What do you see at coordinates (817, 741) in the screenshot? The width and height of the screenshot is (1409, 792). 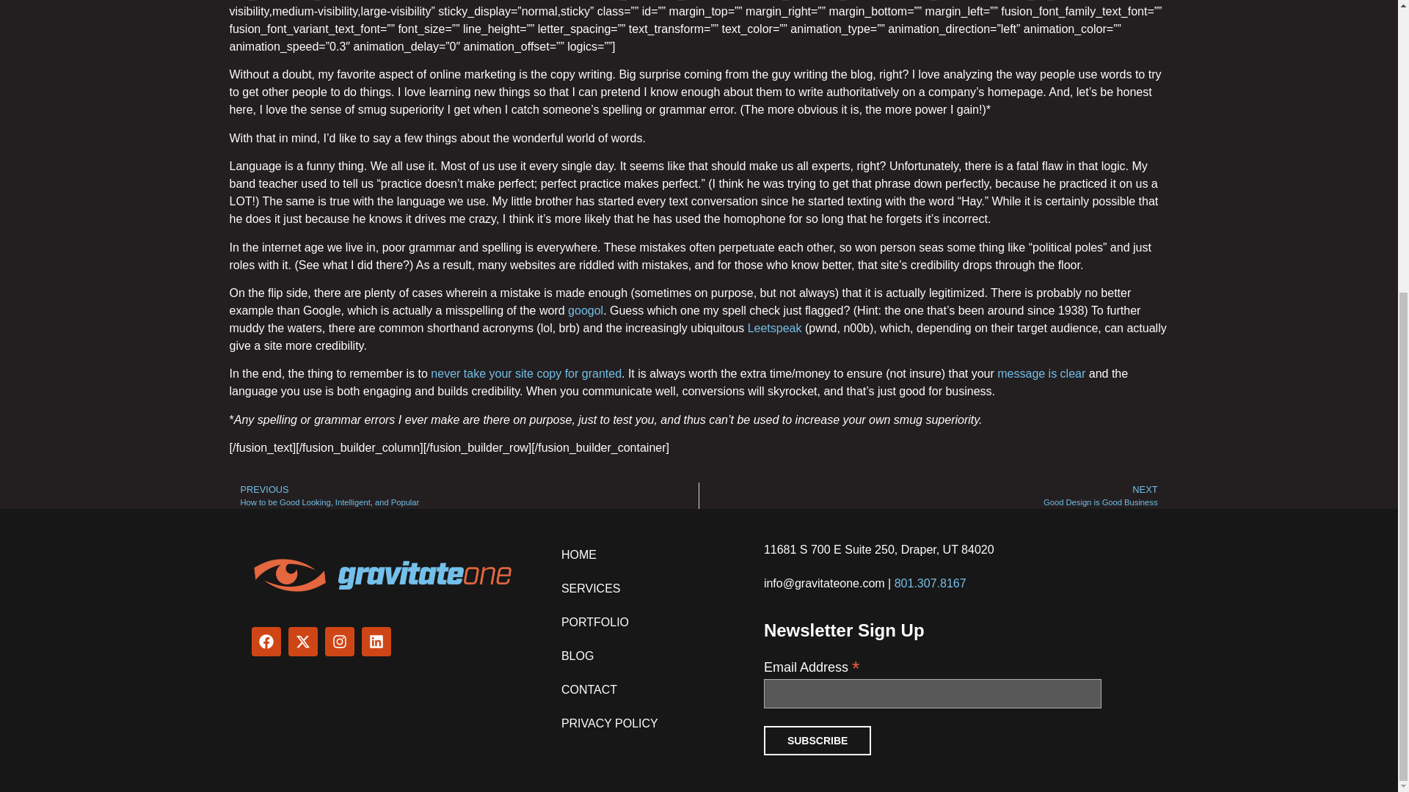 I see `Subscribe` at bounding box center [817, 741].